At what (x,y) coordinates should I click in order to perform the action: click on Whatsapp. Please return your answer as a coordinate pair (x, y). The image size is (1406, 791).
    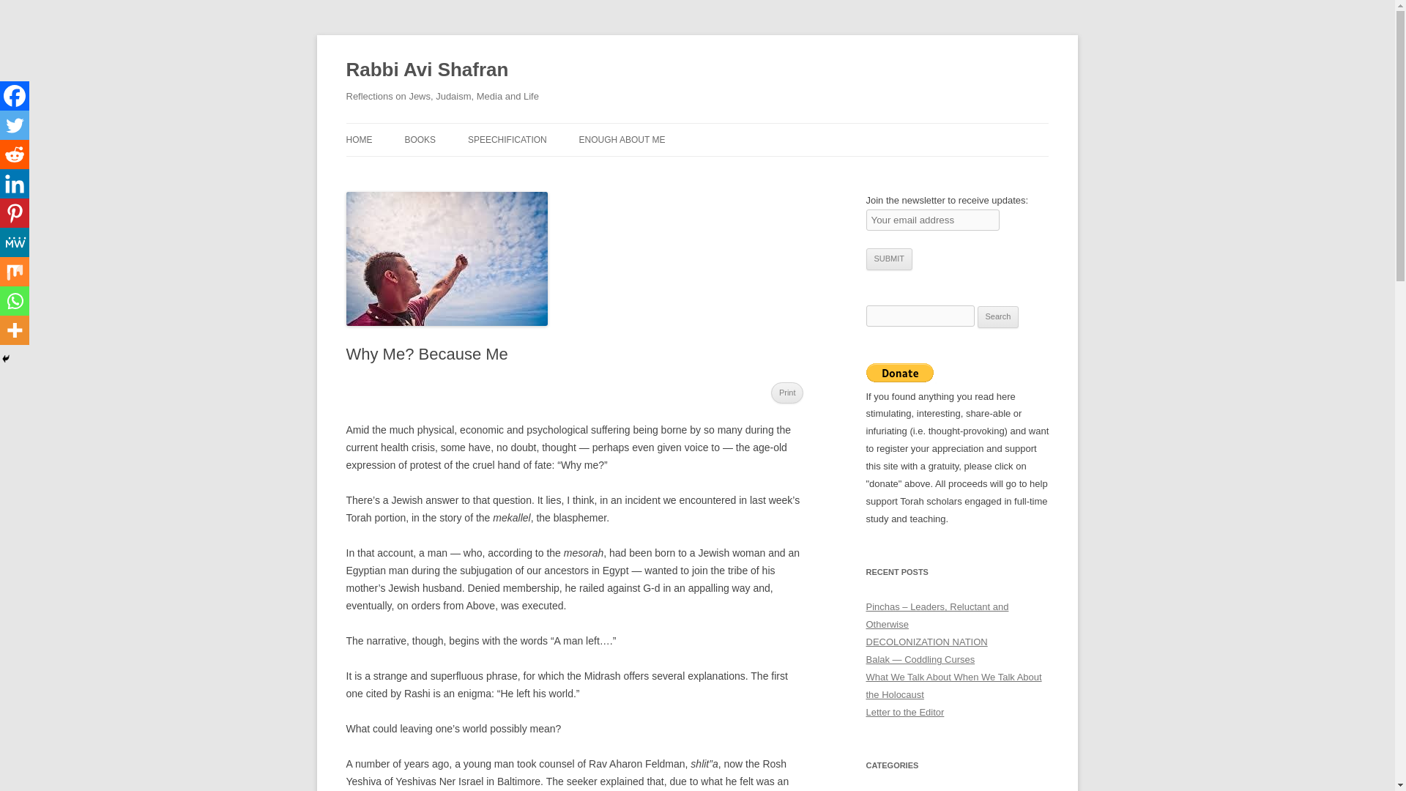
    Looking at the image, I should click on (15, 300).